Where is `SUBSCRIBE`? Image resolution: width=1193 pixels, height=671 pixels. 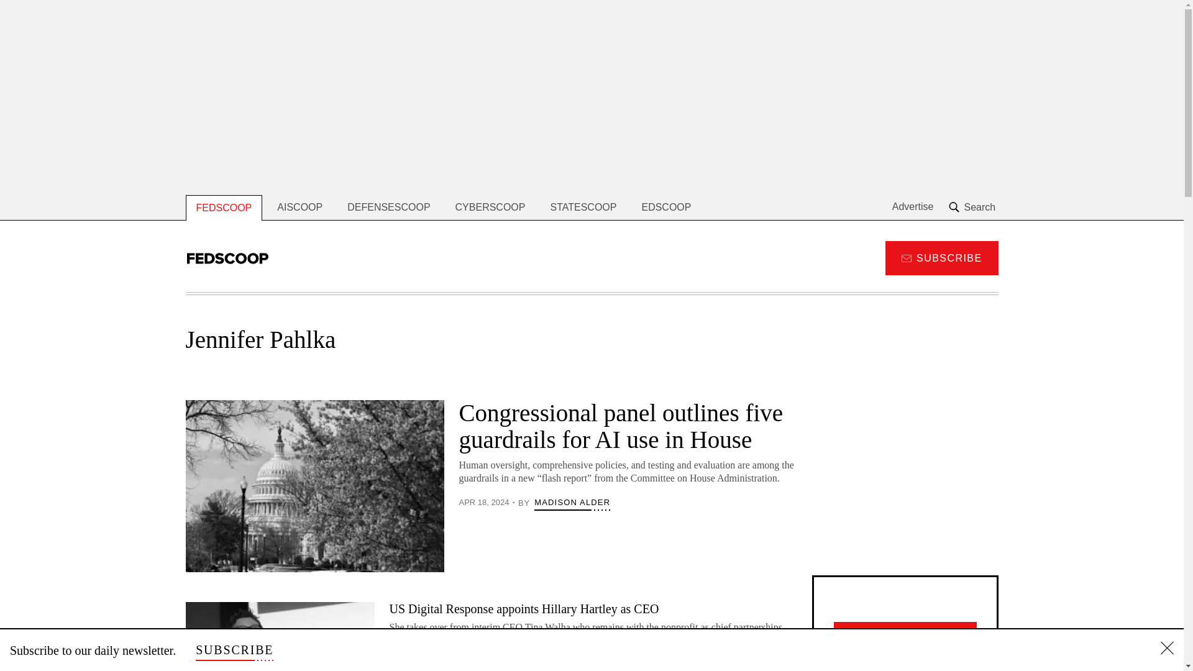 SUBSCRIBE is located at coordinates (234, 650).